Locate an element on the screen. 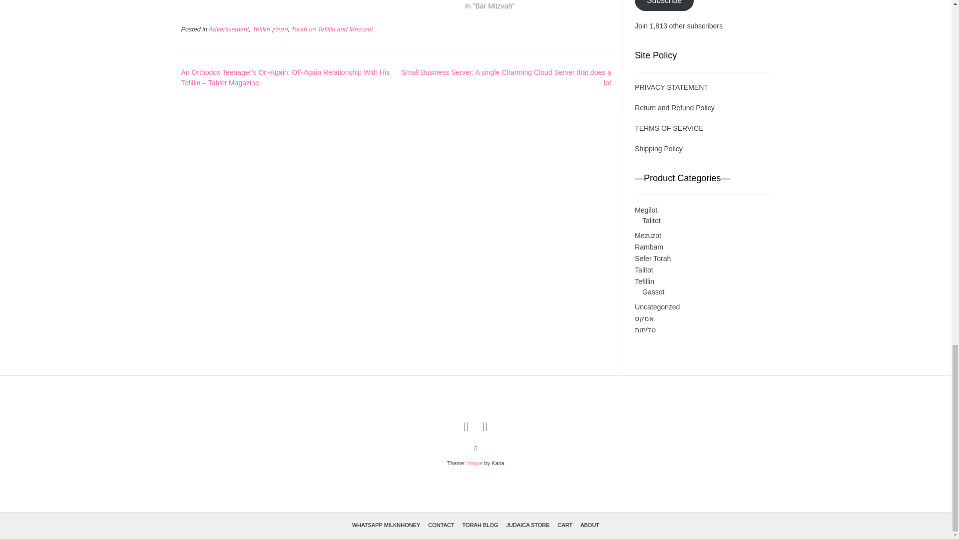 The width and height of the screenshot is (959, 539). PRIVACY STATEMENT is located at coordinates (671, 87).